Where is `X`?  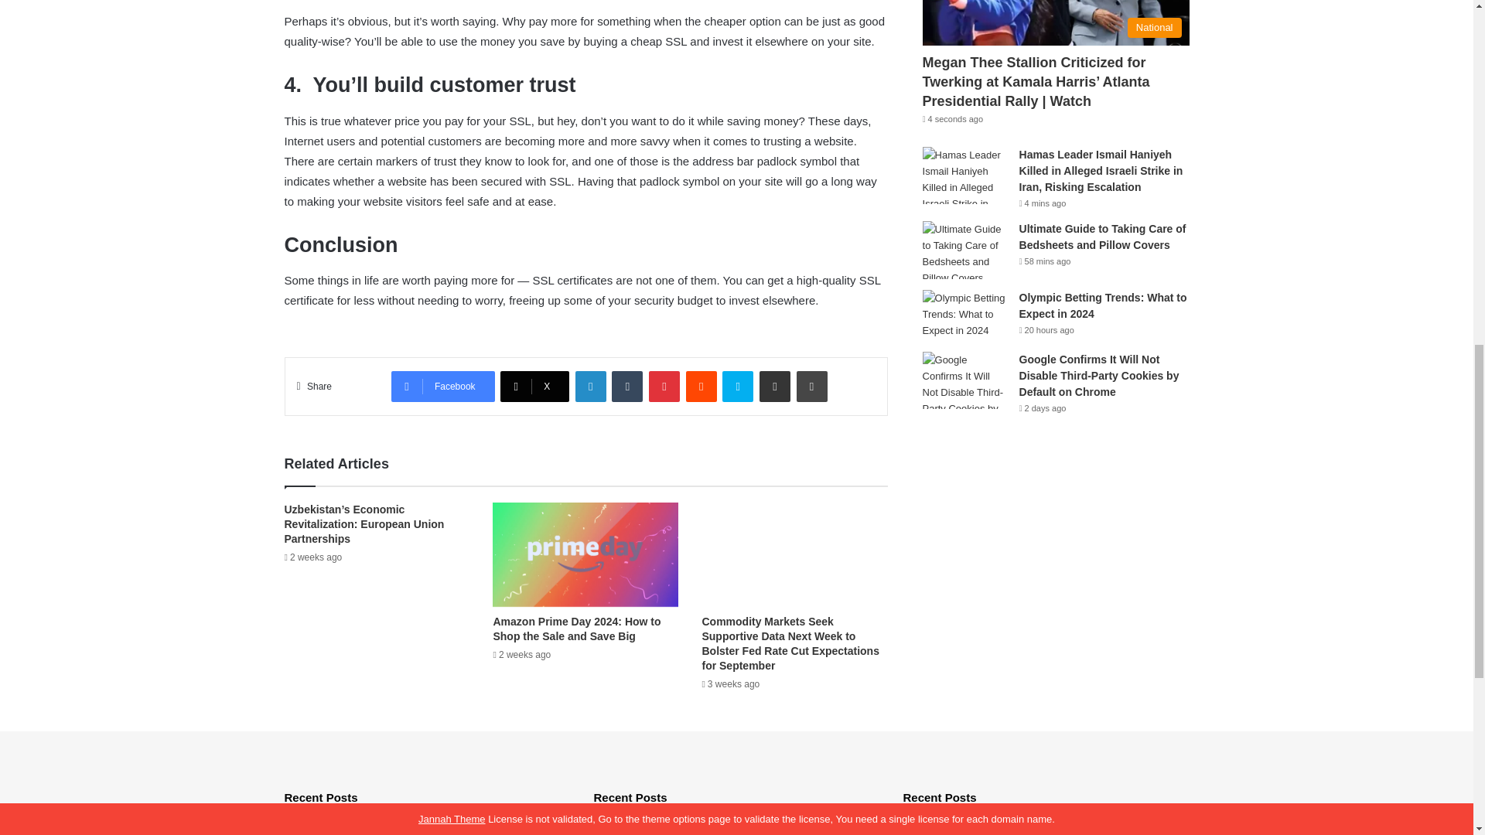
X is located at coordinates (534, 386).